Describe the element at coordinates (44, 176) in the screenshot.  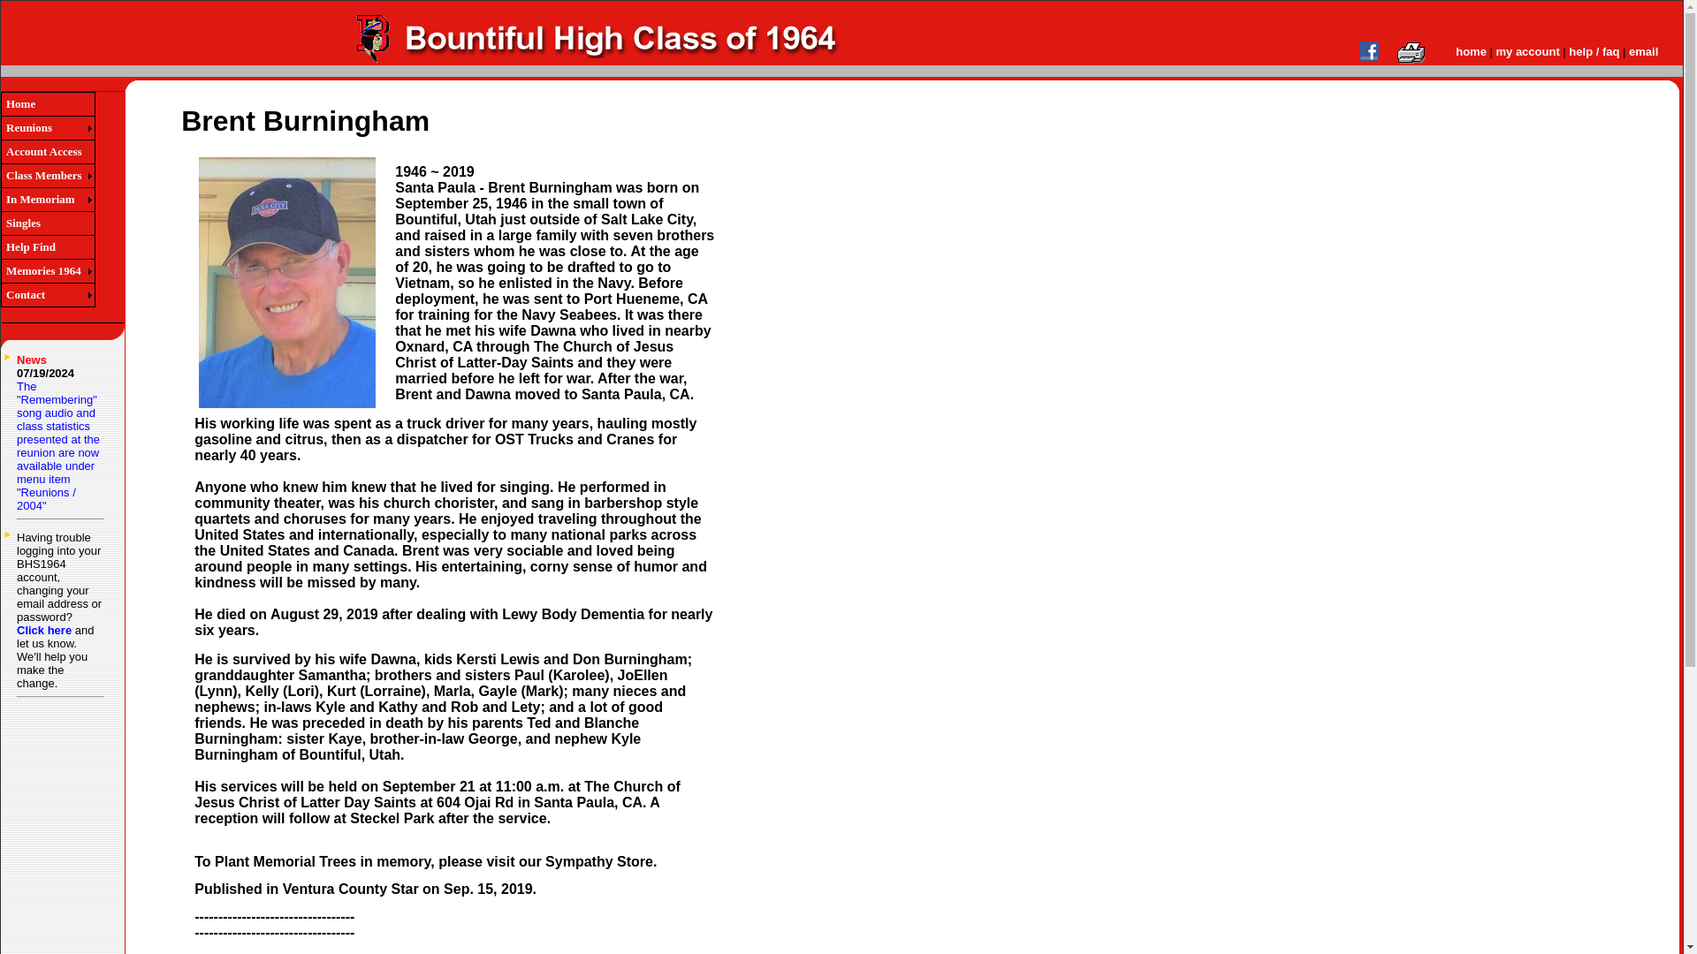
I see `Class Members` at that location.